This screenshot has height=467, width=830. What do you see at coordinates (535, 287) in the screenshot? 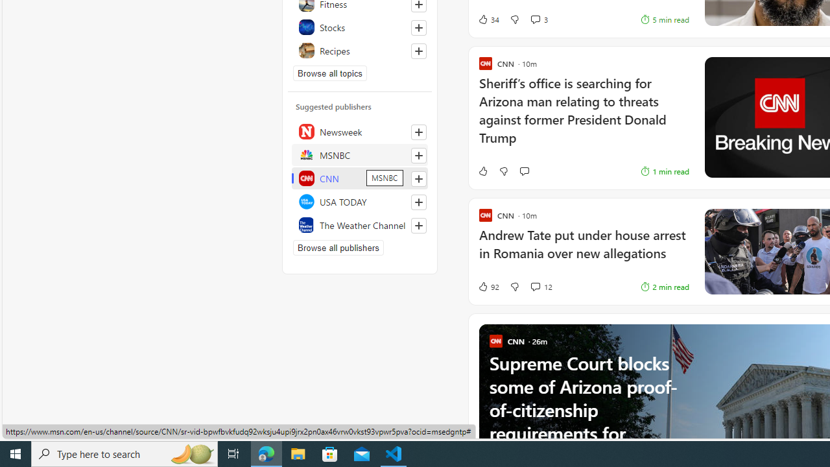
I see `View comments 12 Comment` at bounding box center [535, 287].